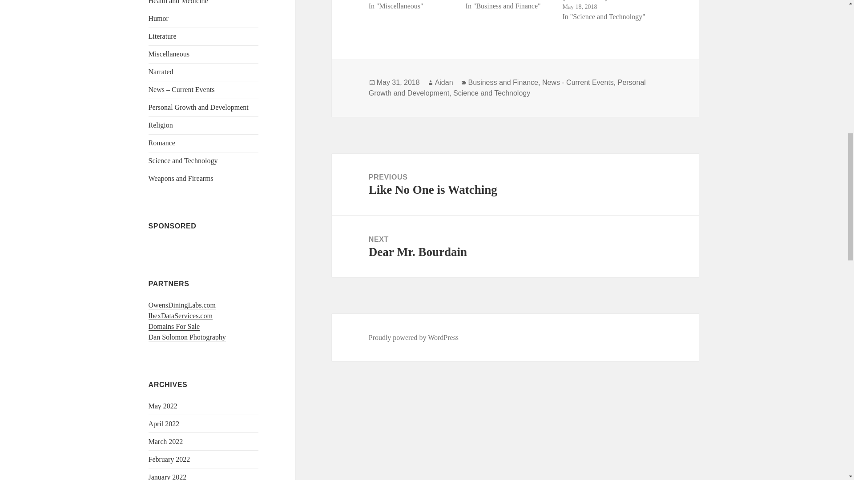  I want to click on OwensDiningLabs.com, so click(182, 305).